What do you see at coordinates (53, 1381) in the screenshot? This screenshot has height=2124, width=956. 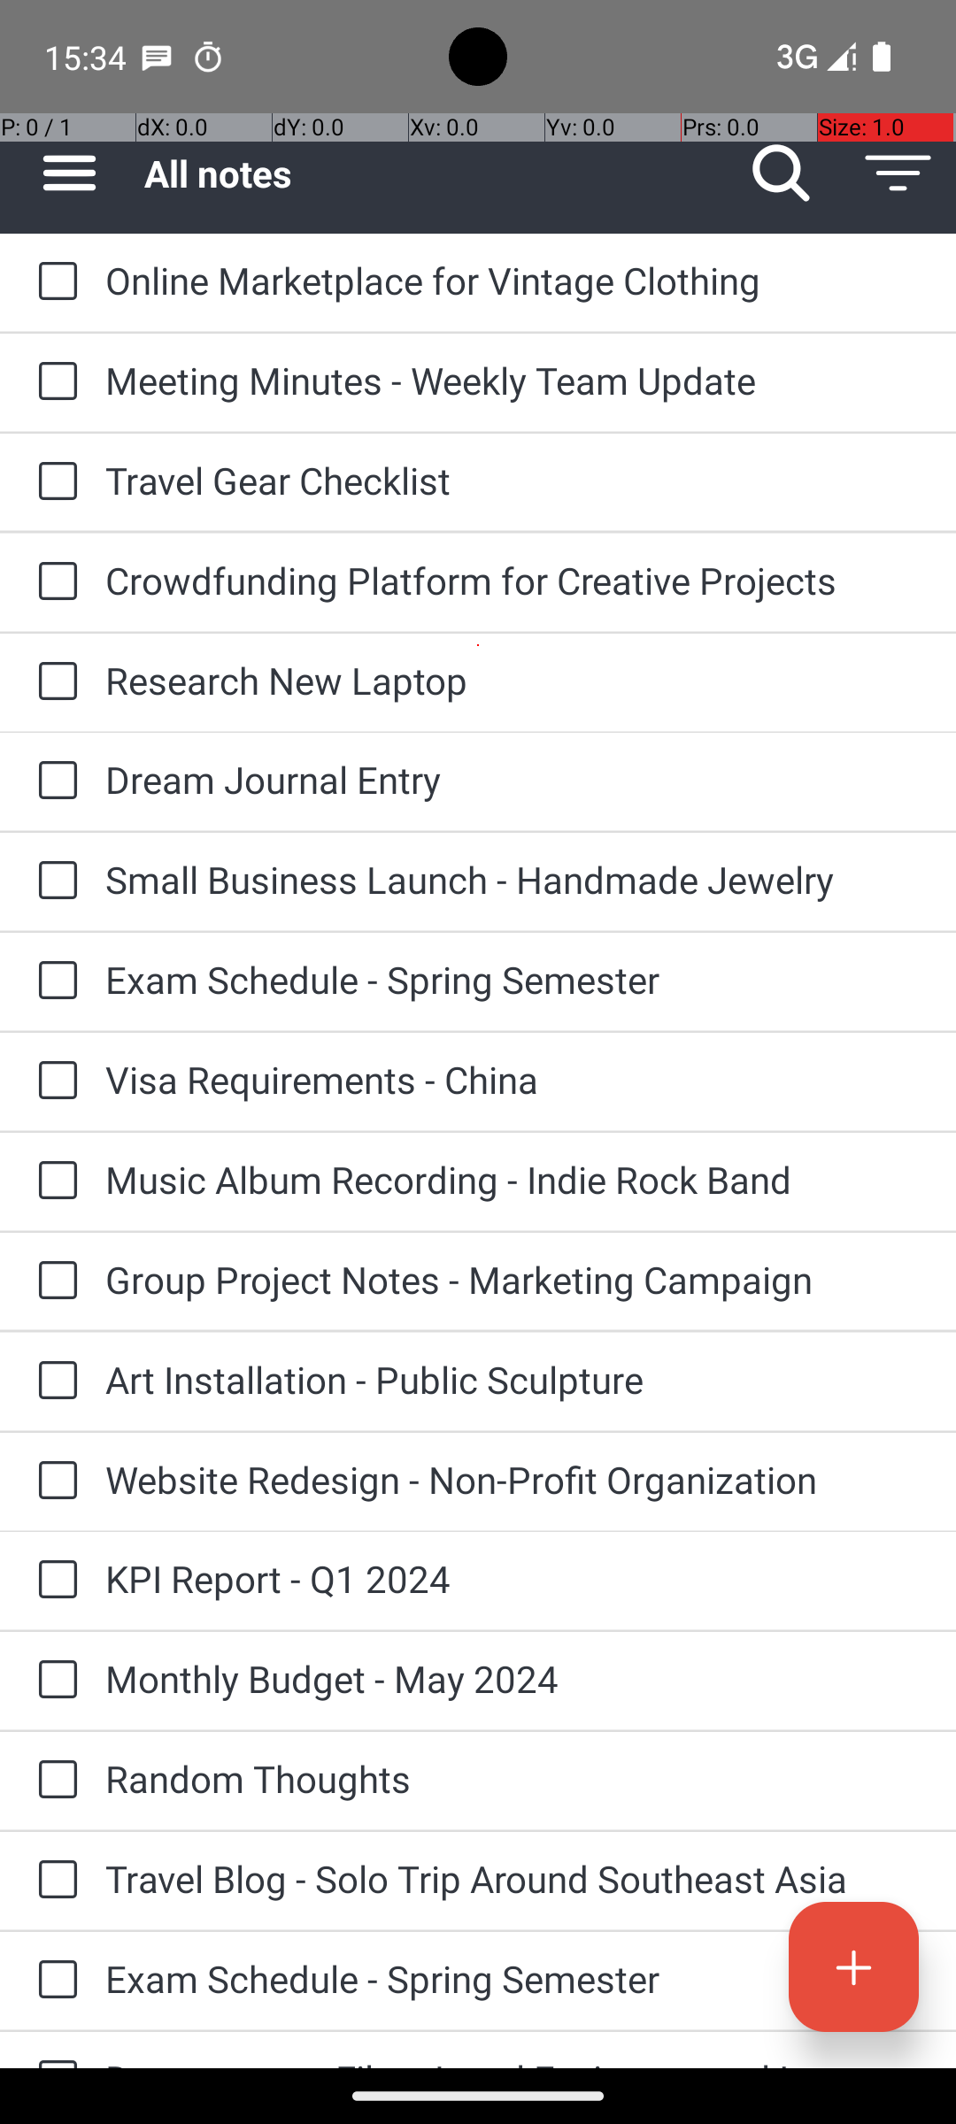 I see `to-do: Art Installation - Public Sculpture` at bounding box center [53, 1381].